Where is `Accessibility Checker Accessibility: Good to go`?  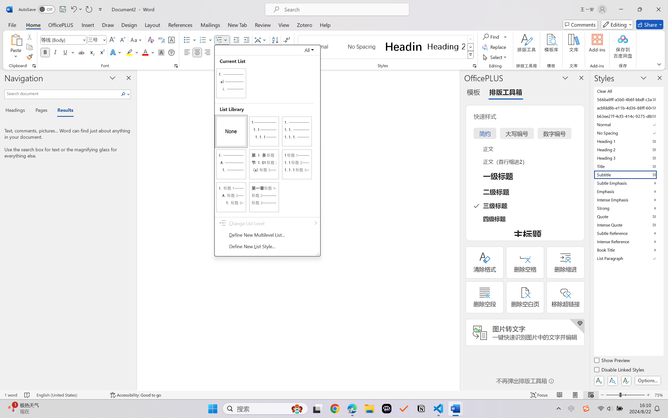 Accessibility Checker Accessibility: Good to go is located at coordinates (136, 395).